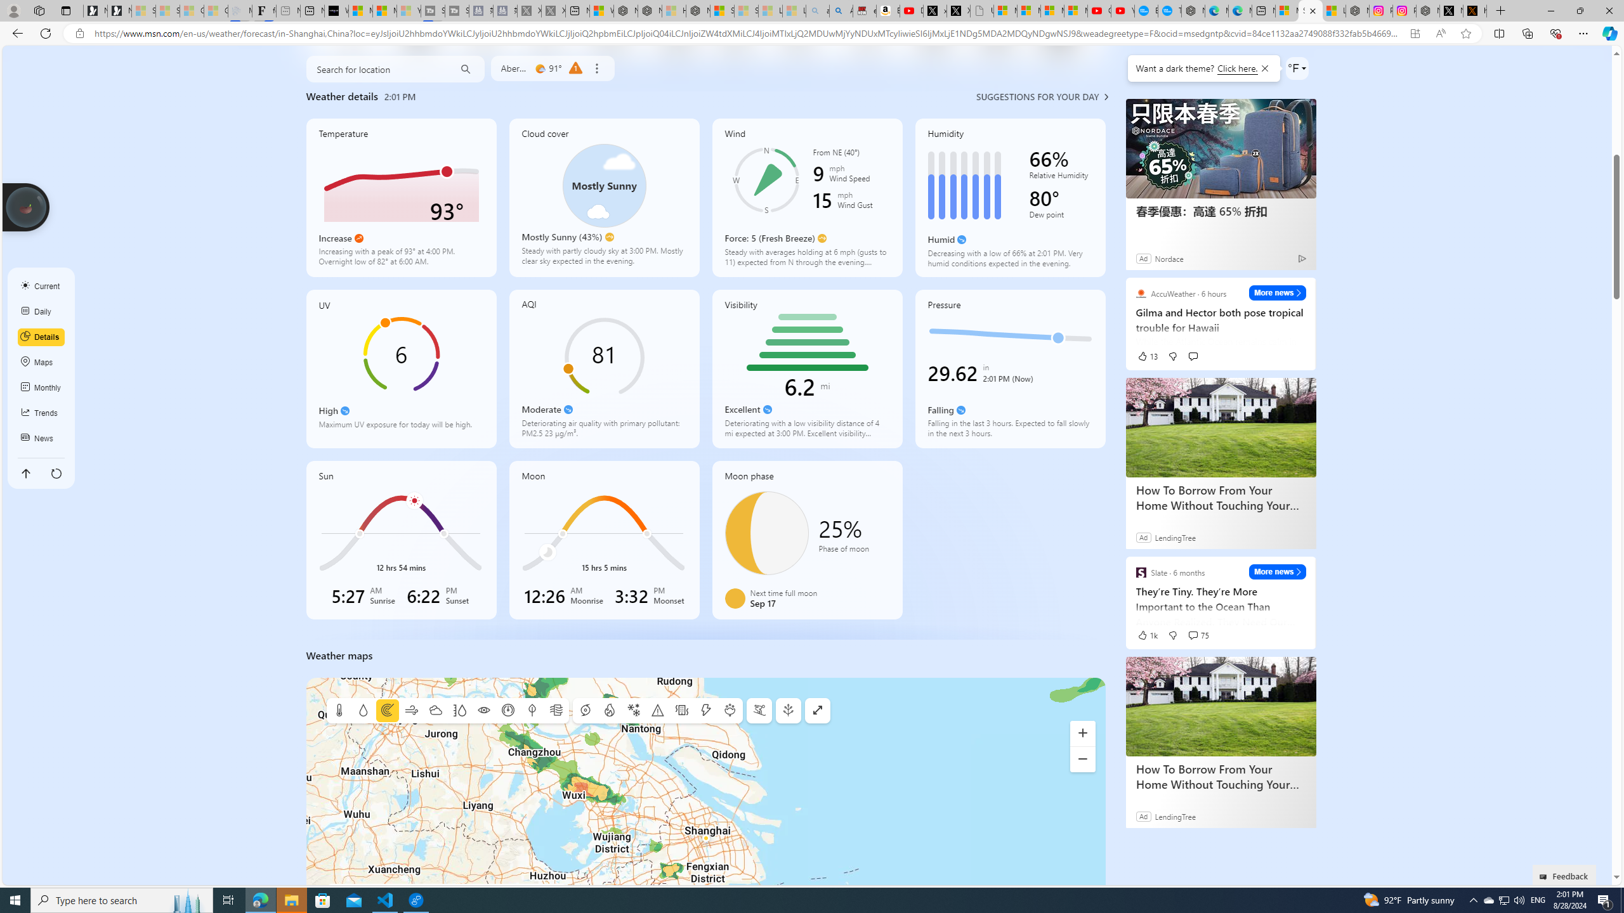  Describe the element at coordinates (841, 11) in the screenshot. I see `Amazon Echo Dot PNG - Search Images` at that location.